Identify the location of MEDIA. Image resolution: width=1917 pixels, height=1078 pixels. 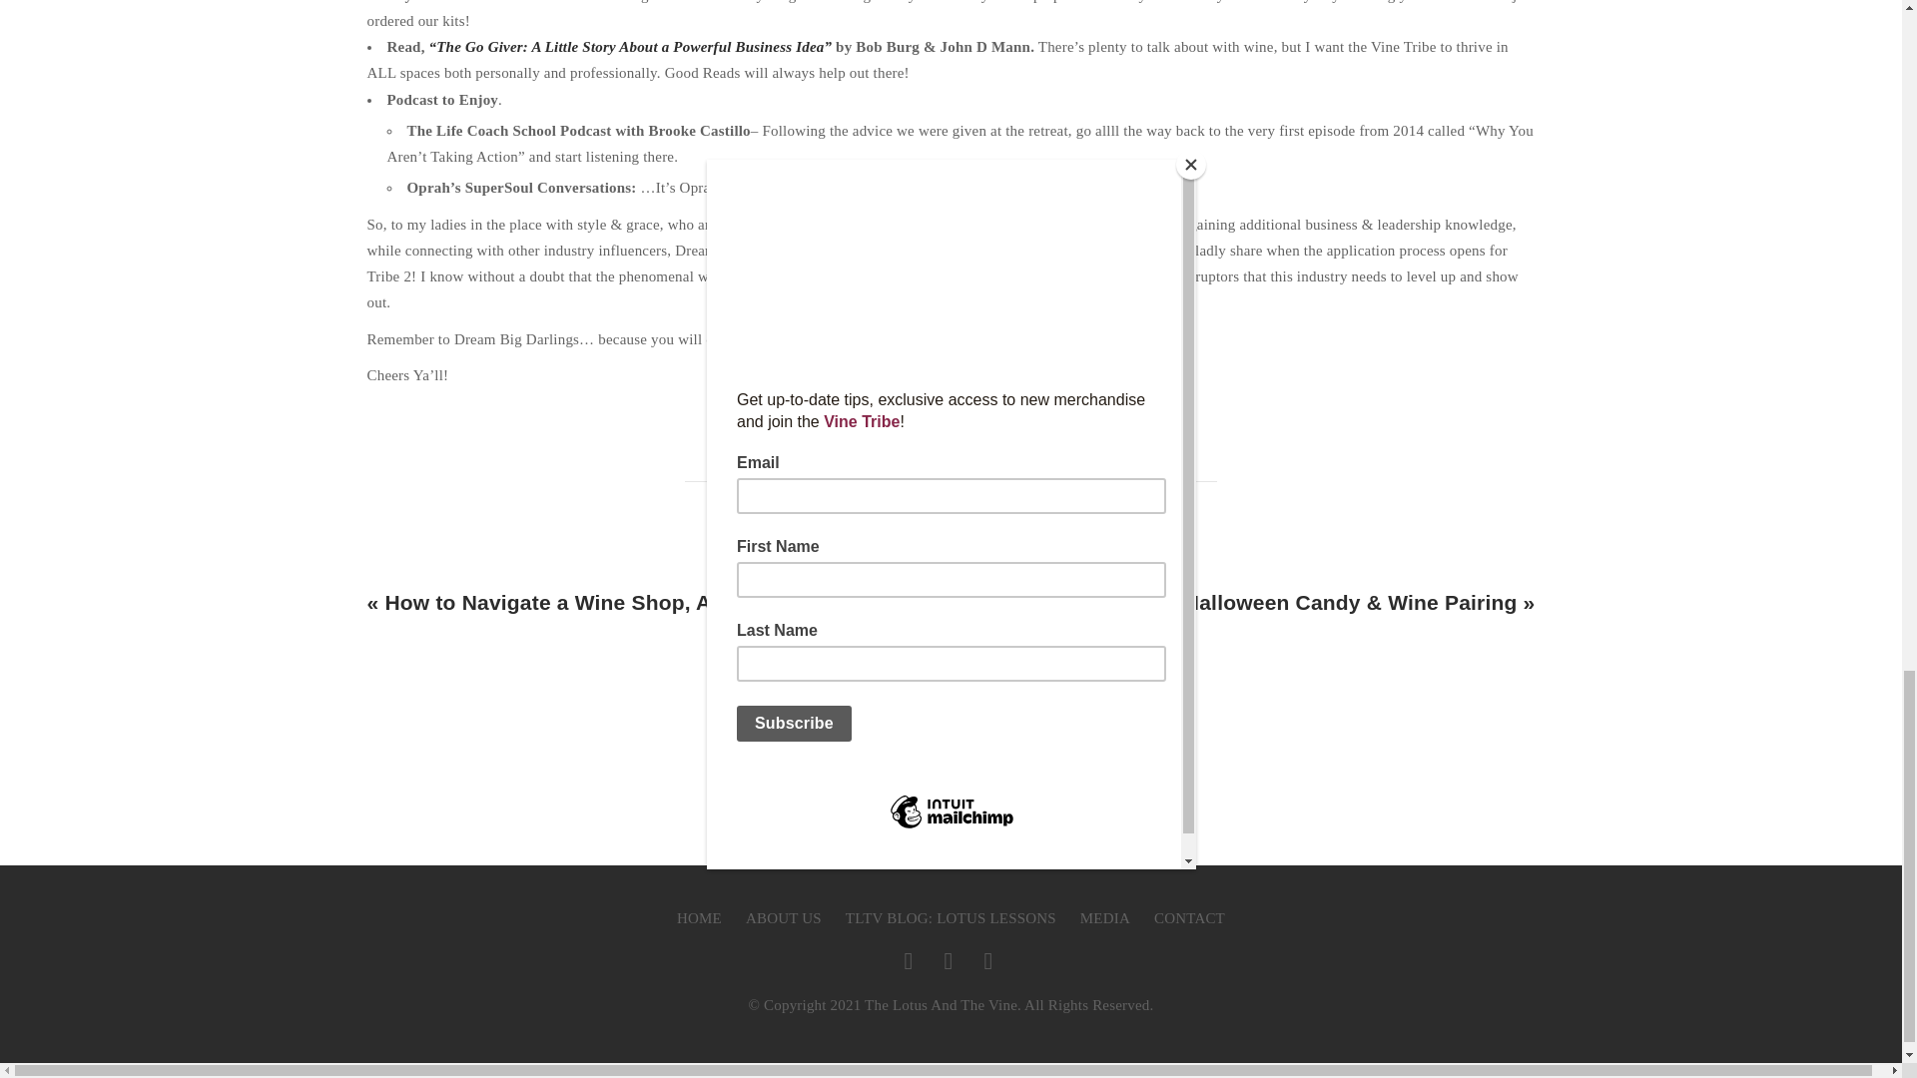
(1105, 917).